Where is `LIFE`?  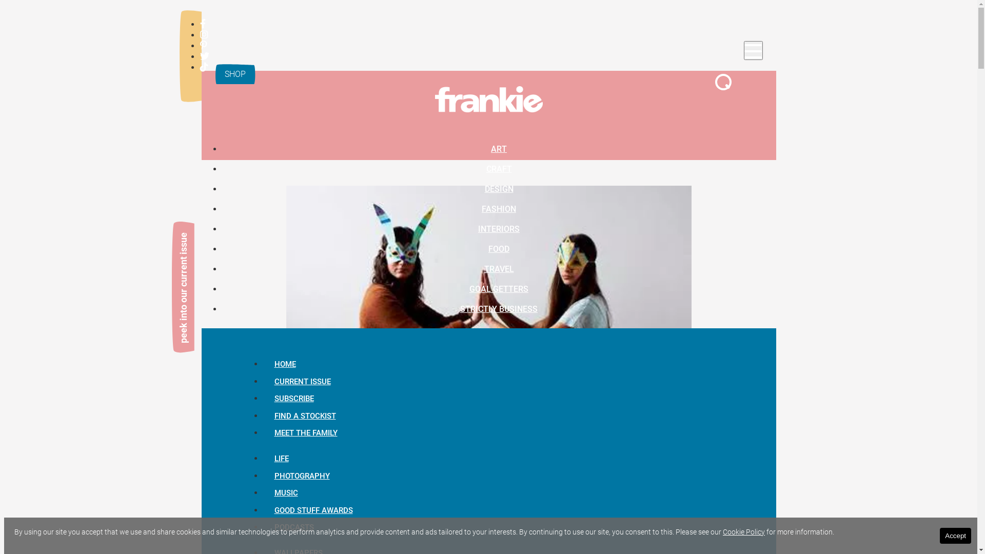 LIFE is located at coordinates (281, 459).